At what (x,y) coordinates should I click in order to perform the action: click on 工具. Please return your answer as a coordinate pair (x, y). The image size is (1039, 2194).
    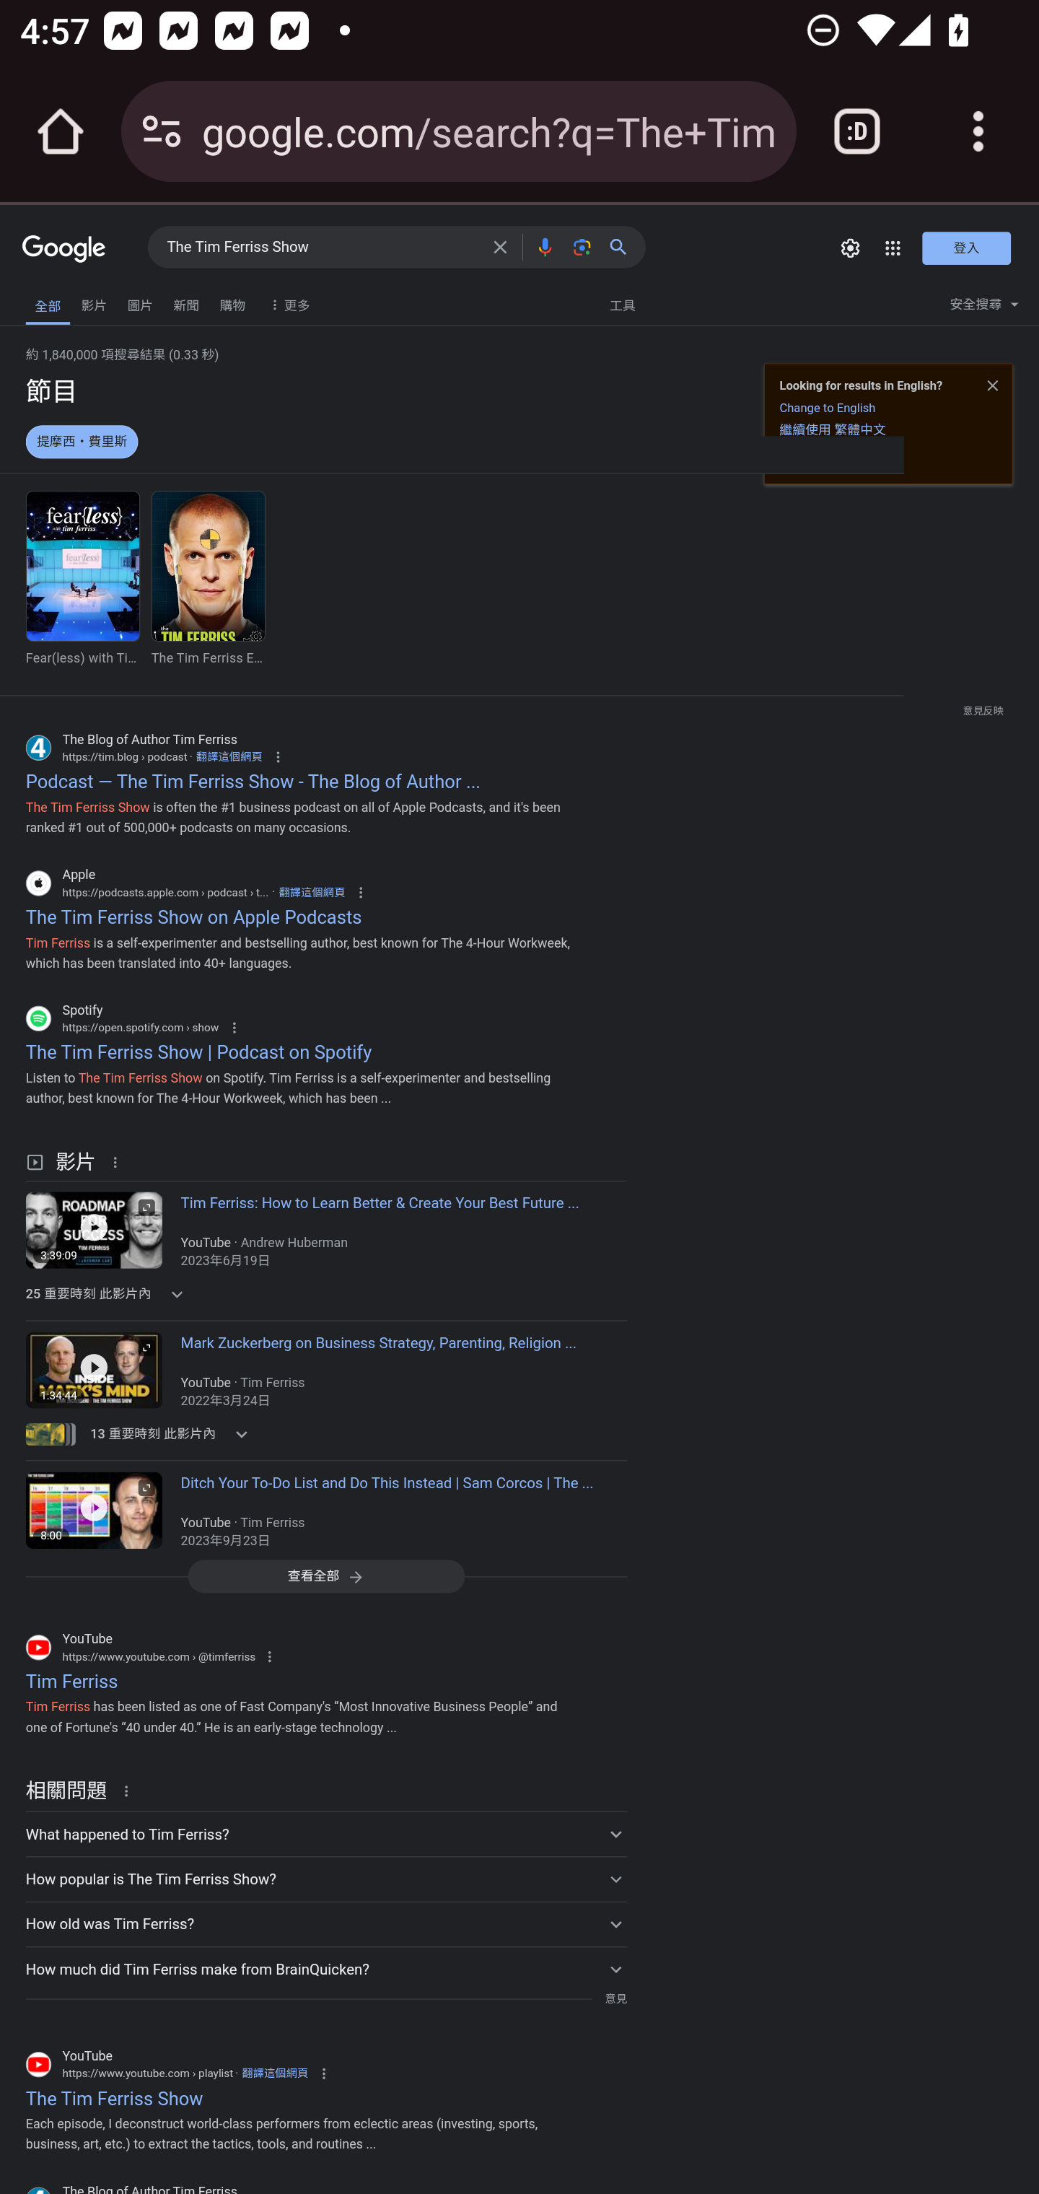
    Looking at the image, I should click on (622, 303).